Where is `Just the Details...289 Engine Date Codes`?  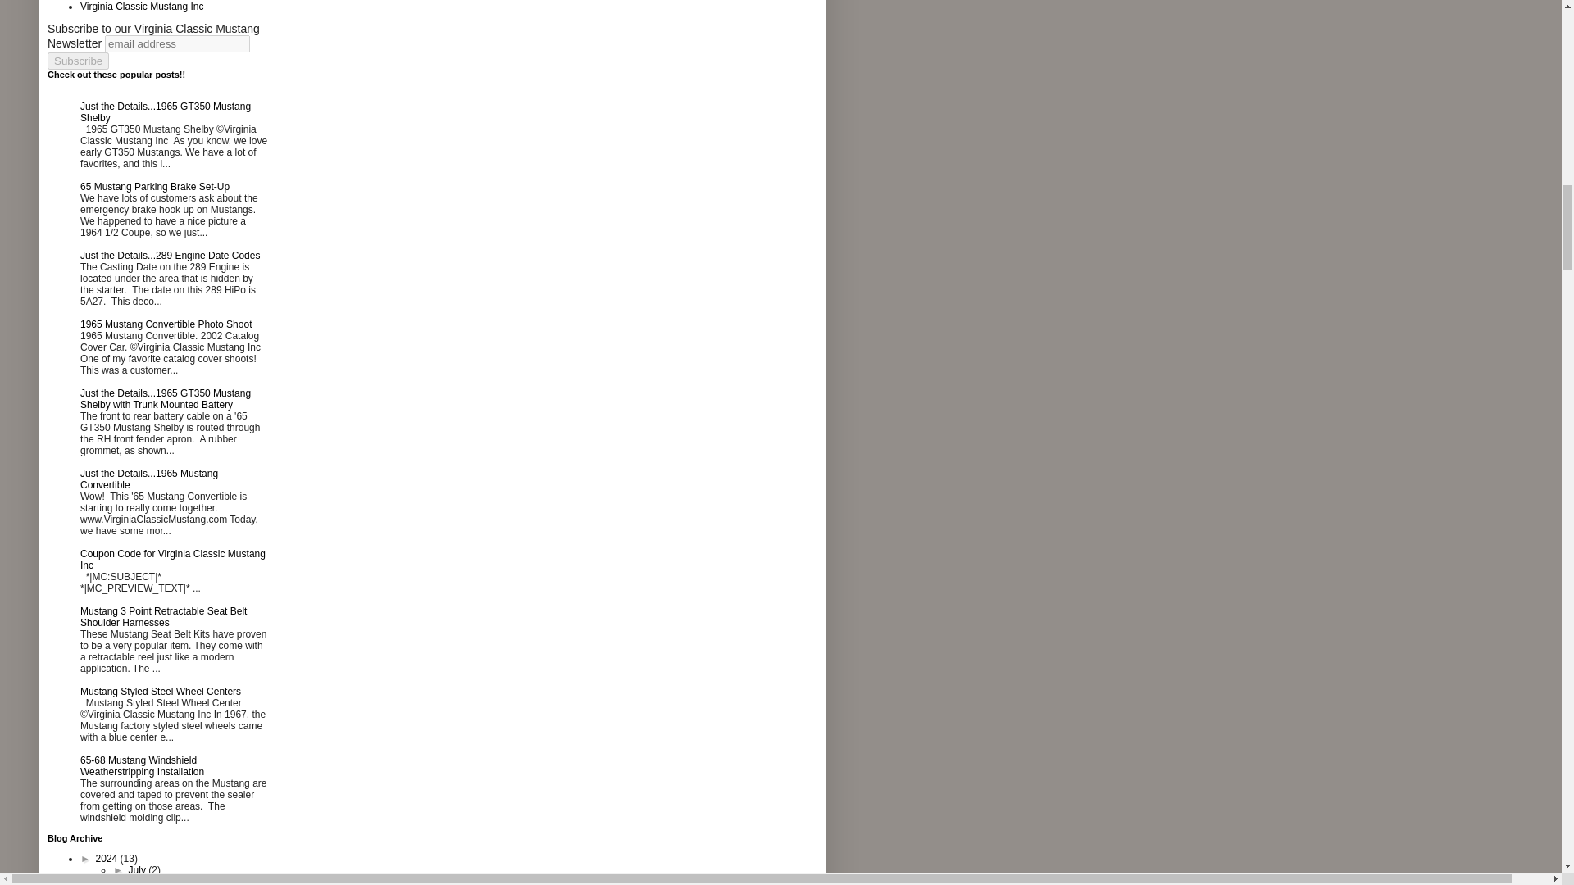
Just the Details...289 Engine Date Codes is located at coordinates (169, 255).